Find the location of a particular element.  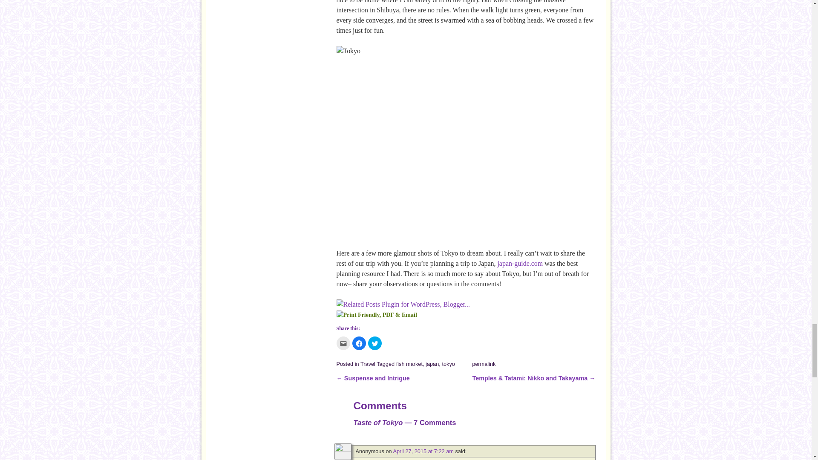

Click to share on Facebook is located at coordinates (359, 343).